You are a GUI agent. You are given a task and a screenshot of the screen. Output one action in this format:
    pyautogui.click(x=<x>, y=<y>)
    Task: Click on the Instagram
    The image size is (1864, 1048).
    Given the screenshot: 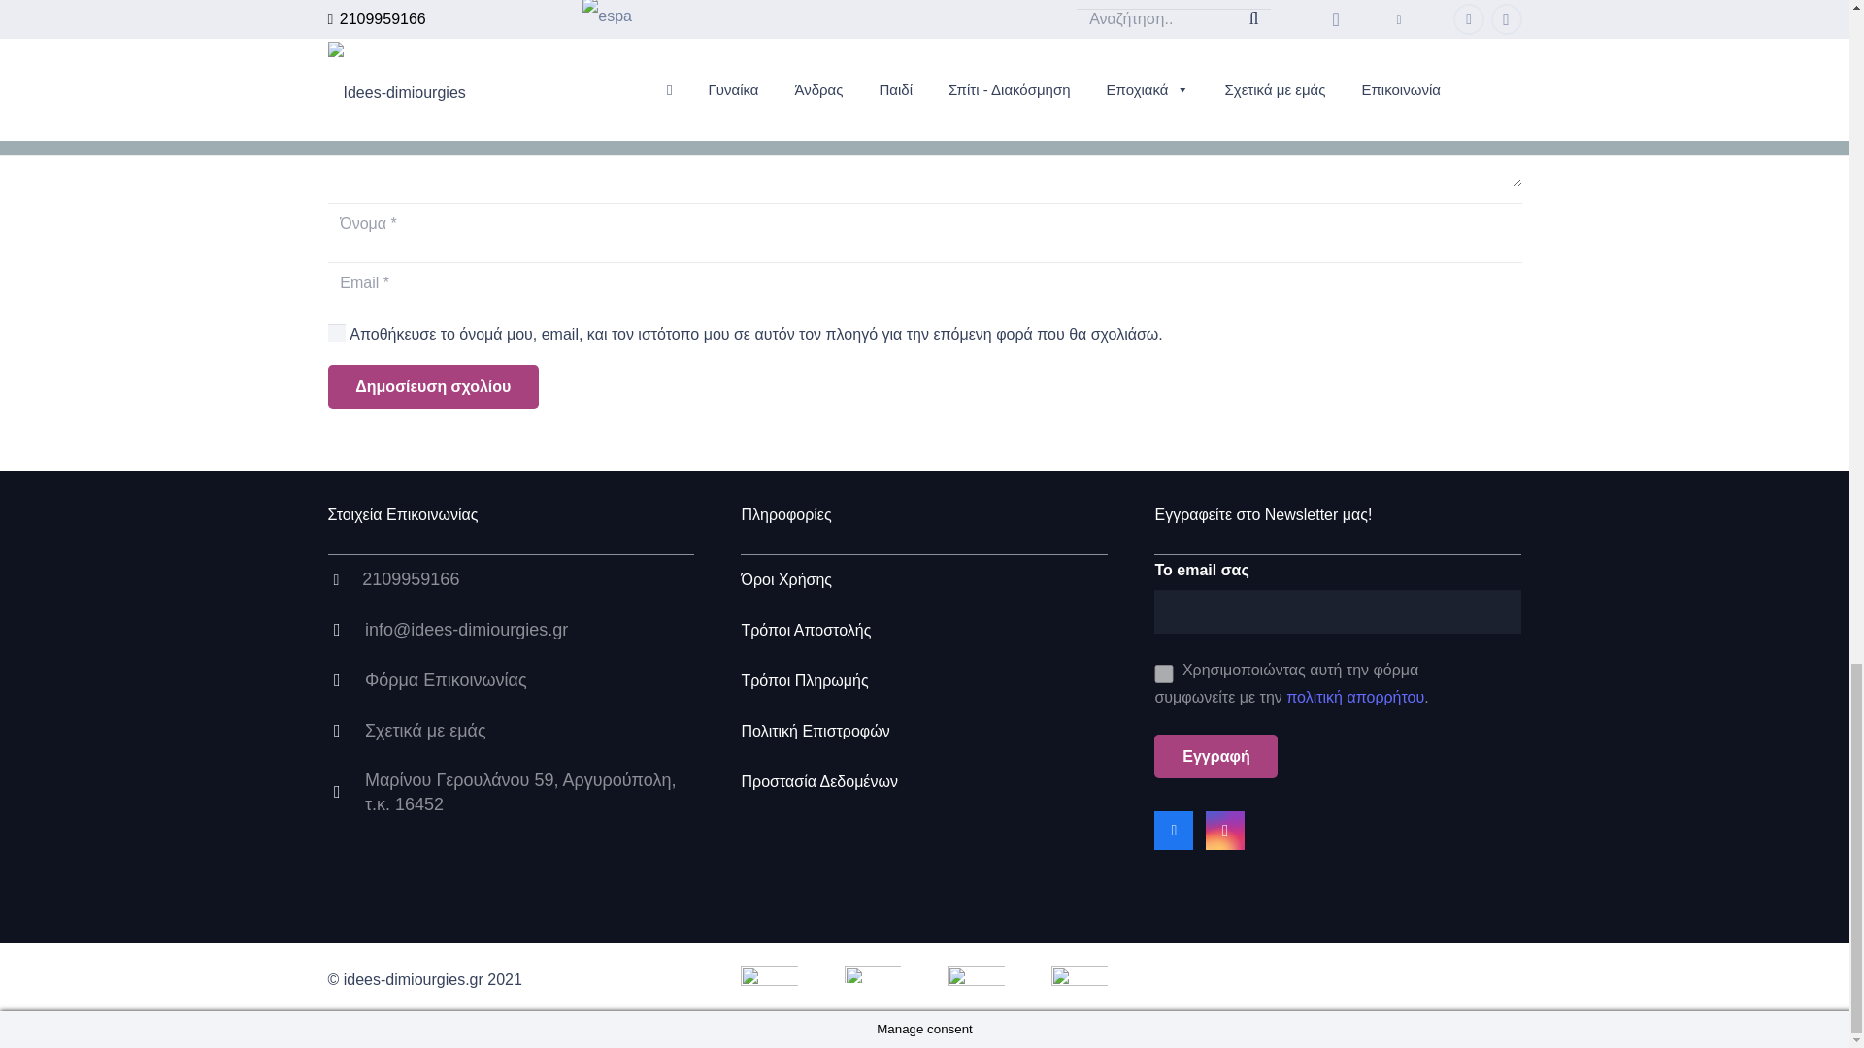 What is the action you would take?
    pyautogui.click(x=1225, y=830)
    